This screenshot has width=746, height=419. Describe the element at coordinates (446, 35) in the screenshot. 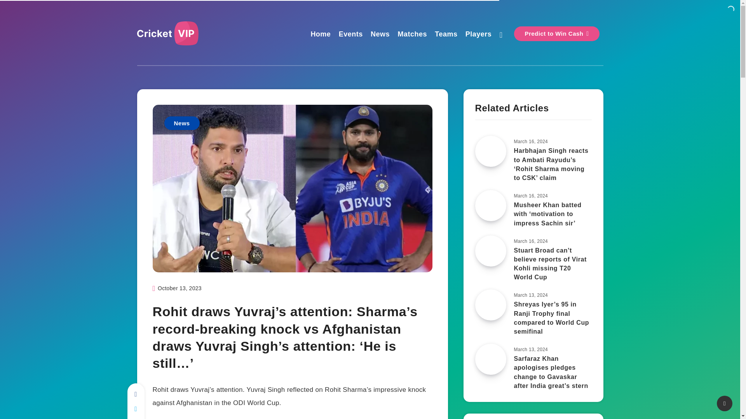

I see `Teams` at that location.